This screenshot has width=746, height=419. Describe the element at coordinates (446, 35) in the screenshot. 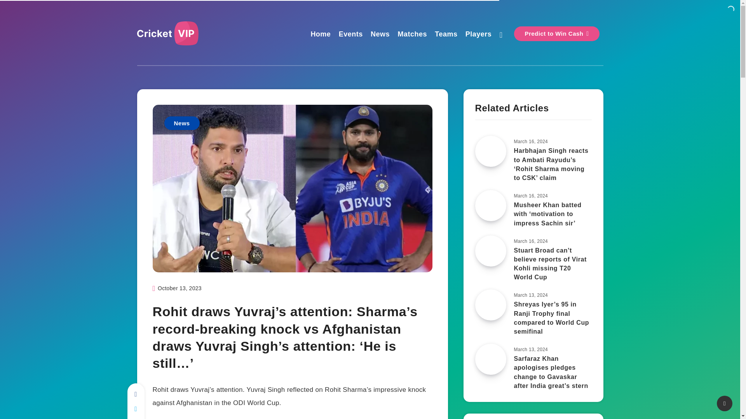

I see `Teams` at that location.